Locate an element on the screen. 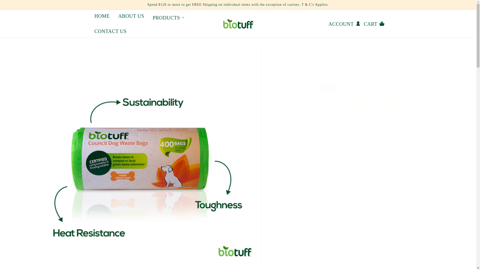  Skip to content is located at coordinates (15, 6).